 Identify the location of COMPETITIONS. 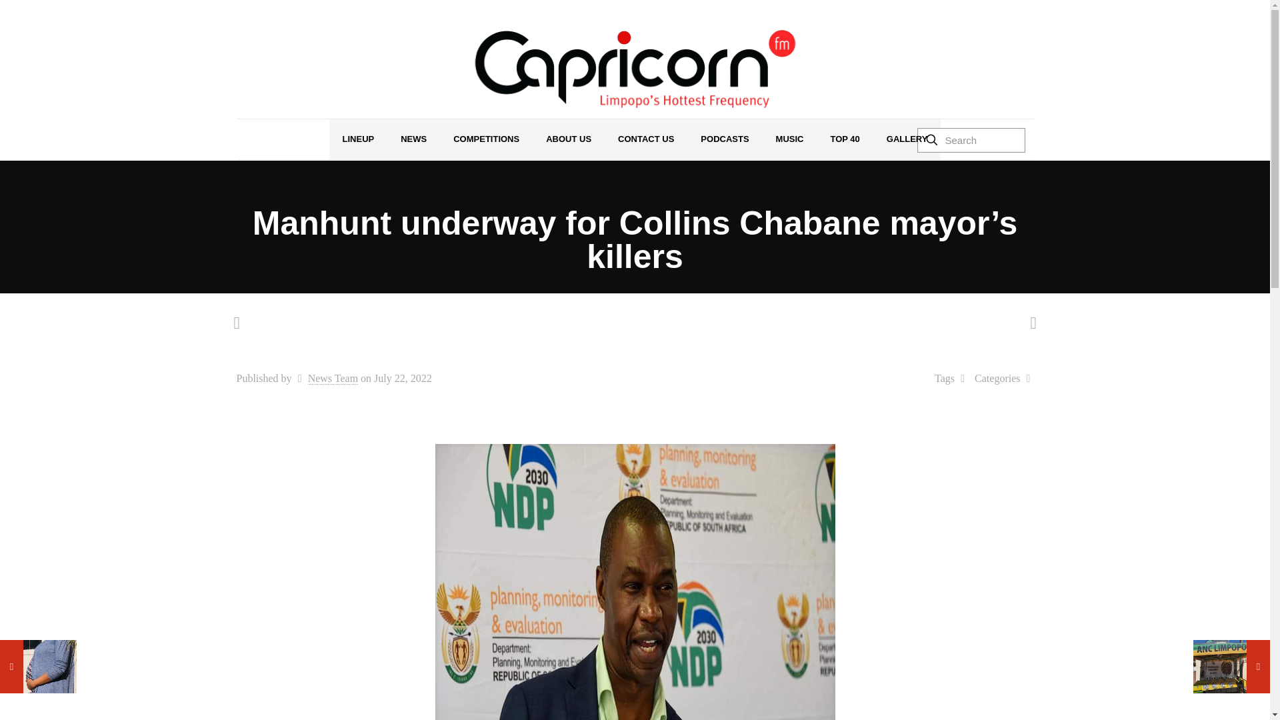
(486, 139).